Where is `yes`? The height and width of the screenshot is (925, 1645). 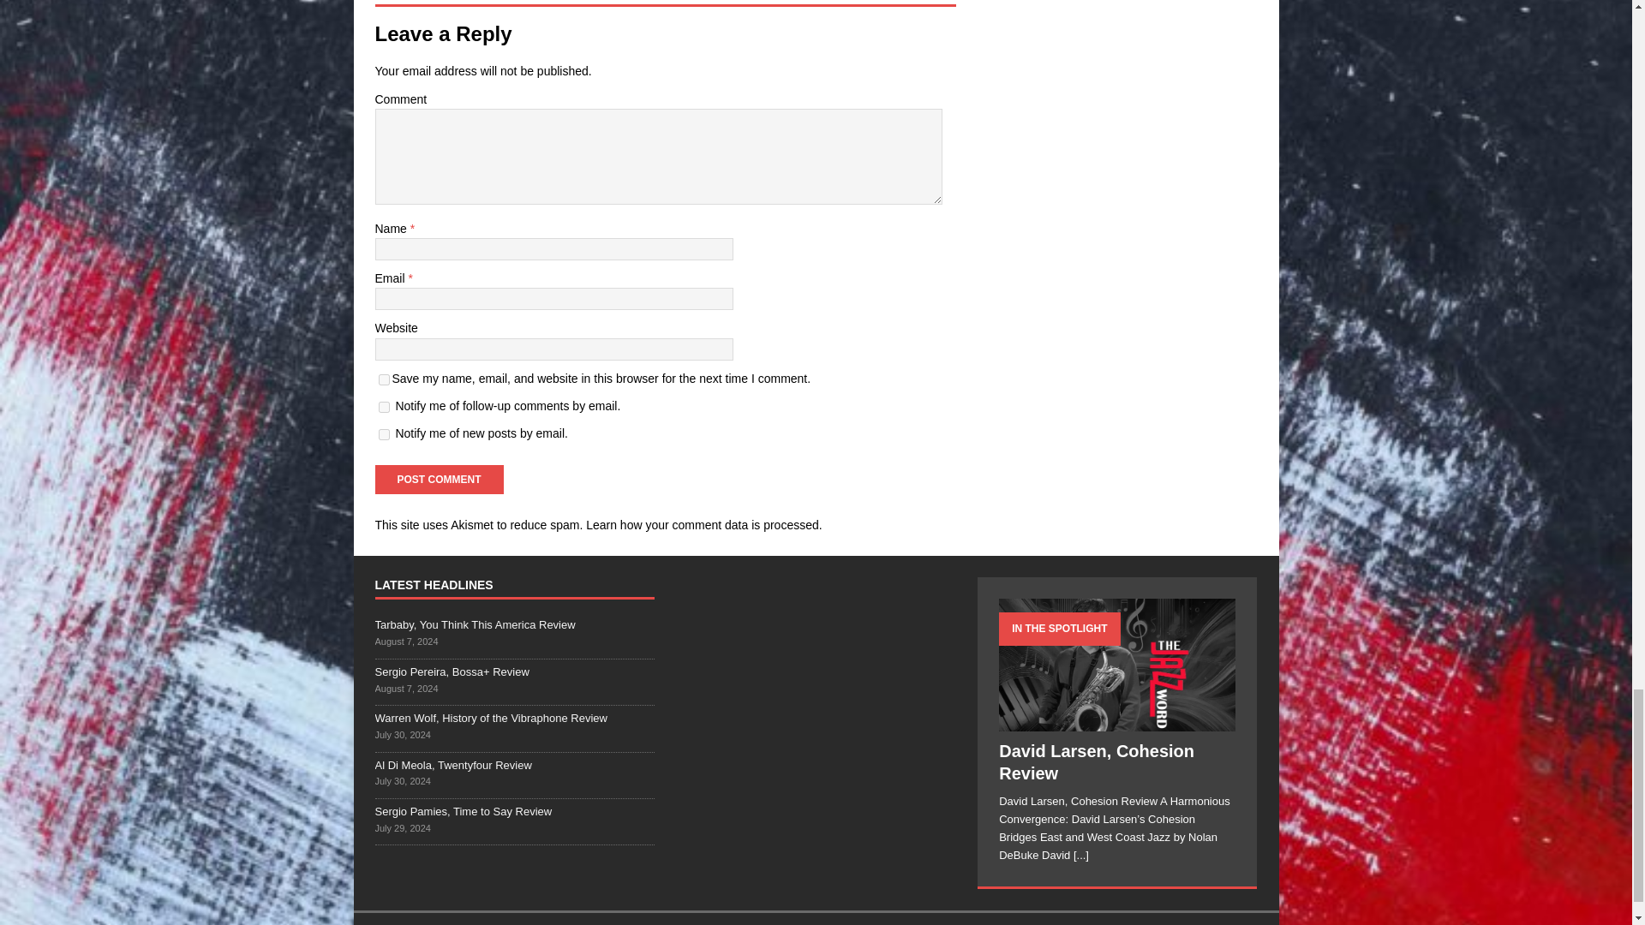 yes is located at coordinates (384, 379).